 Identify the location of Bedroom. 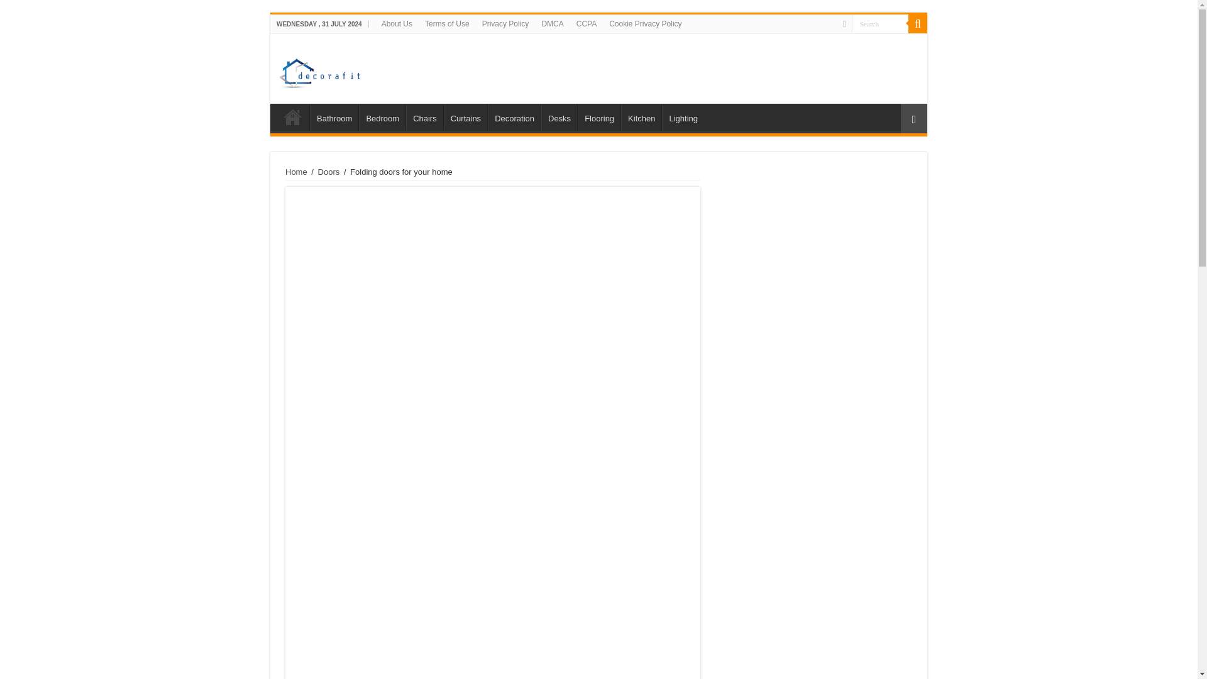
(382, 117).